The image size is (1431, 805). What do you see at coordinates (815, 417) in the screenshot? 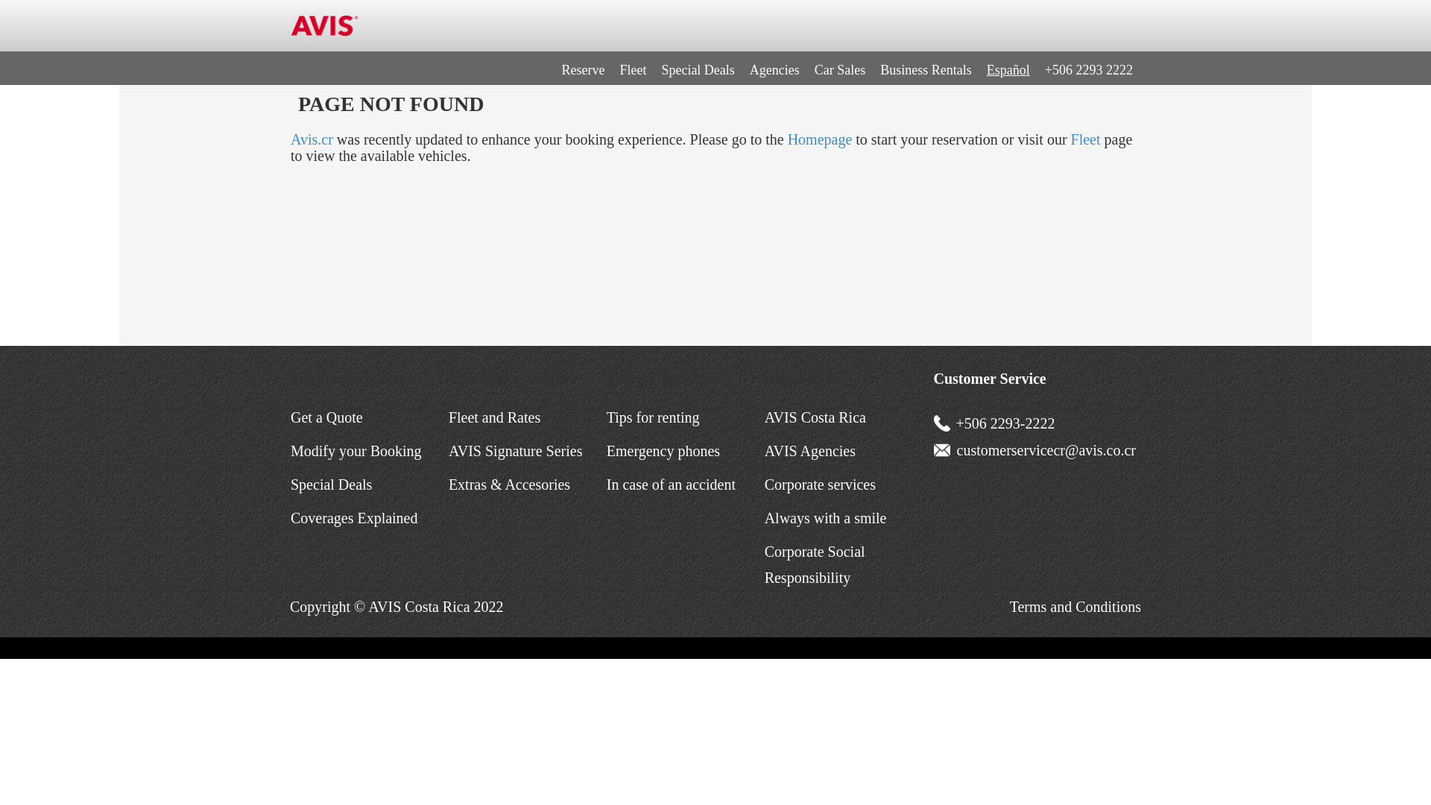
I see `AVIS Costa Rica` at bounding box center [815, 417].